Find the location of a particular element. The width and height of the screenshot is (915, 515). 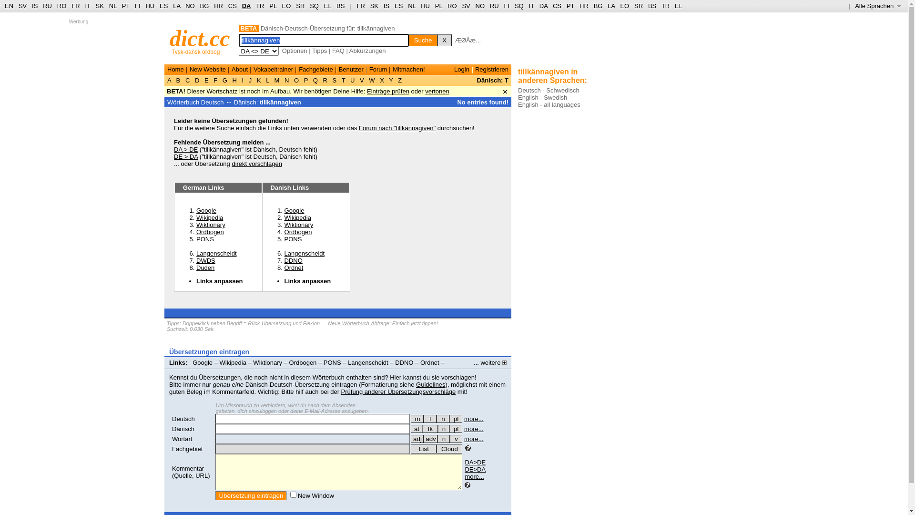

Optionen is located at coordinates (295, 51).